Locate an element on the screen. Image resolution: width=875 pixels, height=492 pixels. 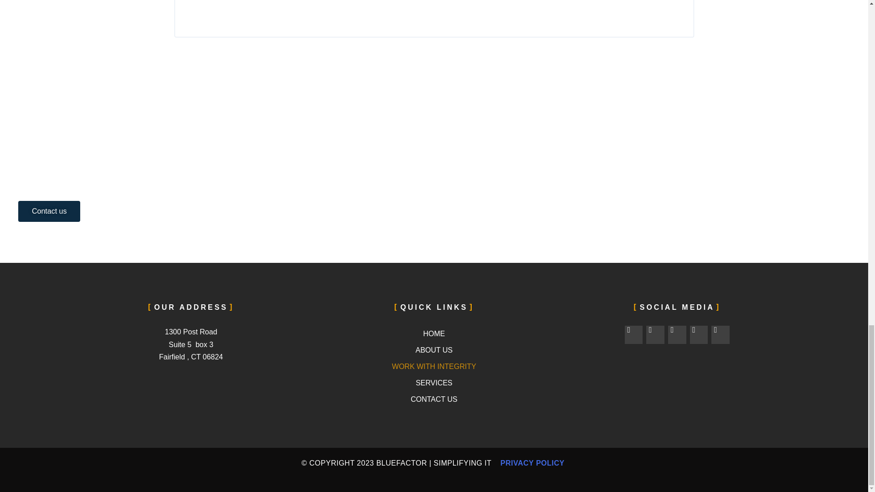
Instagram is located at coordinates (677, 334).